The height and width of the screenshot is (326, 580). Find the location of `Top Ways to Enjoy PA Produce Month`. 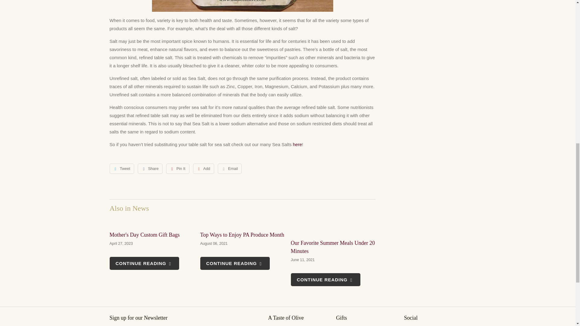

Top Ways to Enjoy PA Produce Month is located at coordinates (242, 235).